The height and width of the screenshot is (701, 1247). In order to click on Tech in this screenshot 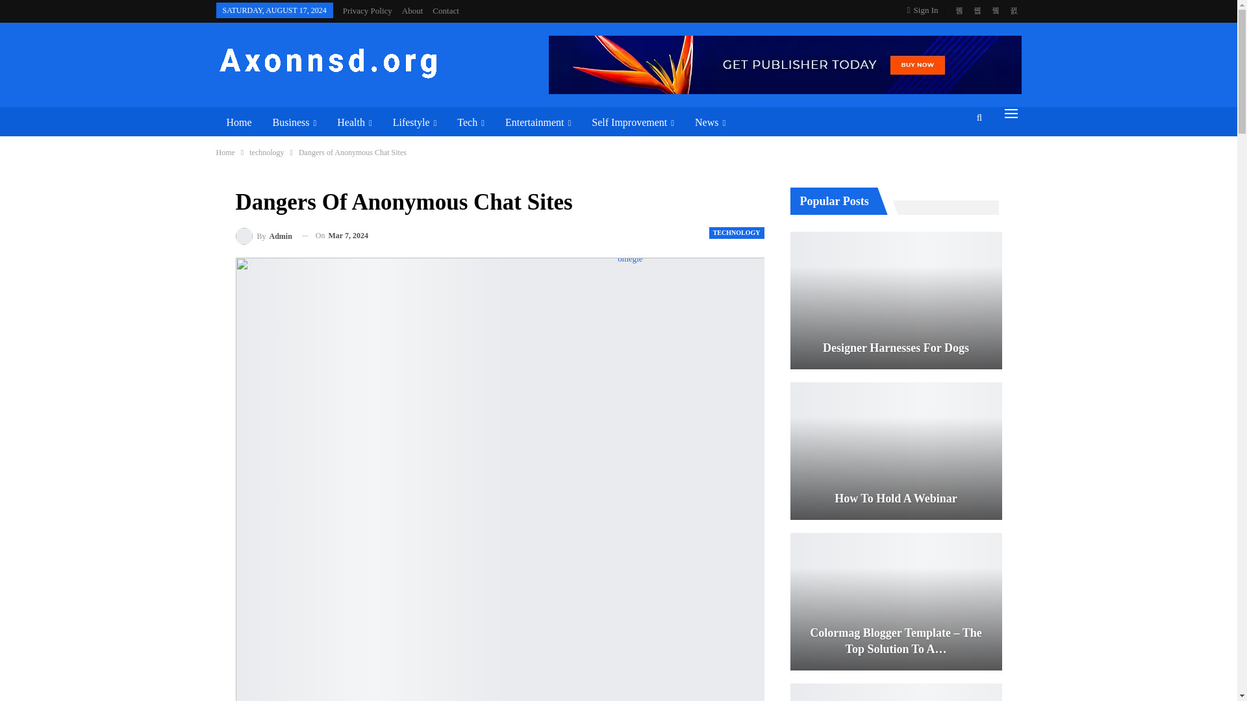, I will do `click(470, 122)`.